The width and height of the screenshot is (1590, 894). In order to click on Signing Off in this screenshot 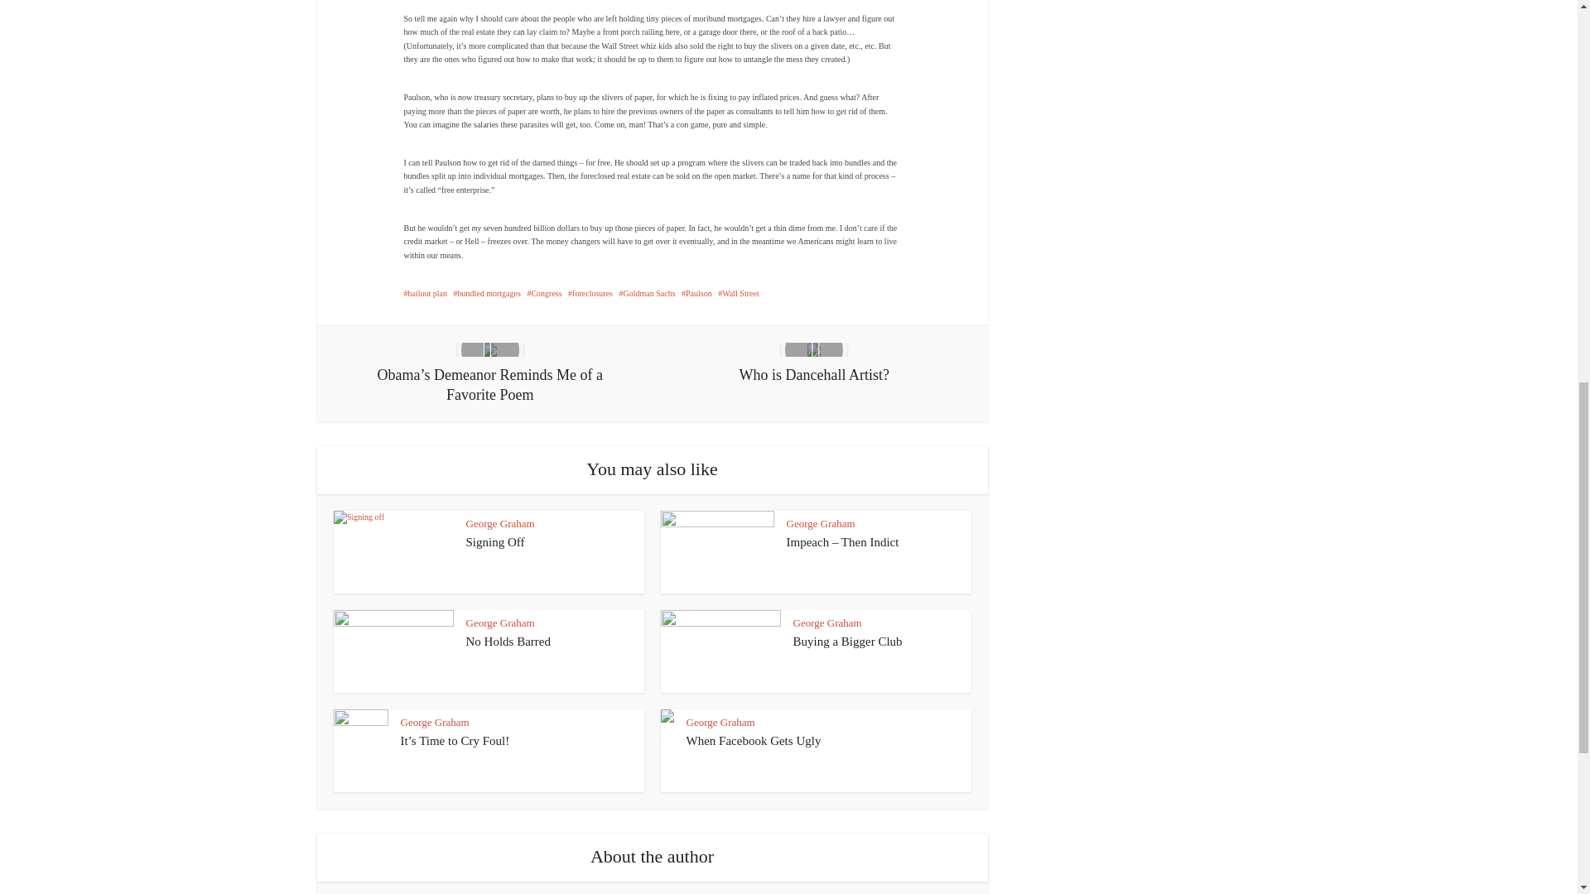, I will do `click(495, 541)`.